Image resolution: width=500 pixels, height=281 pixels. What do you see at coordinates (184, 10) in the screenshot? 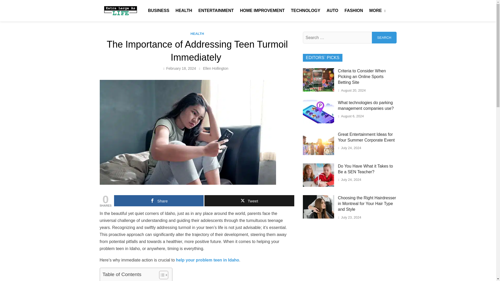
I see `HEALTH` at bounding box center [184, 10].